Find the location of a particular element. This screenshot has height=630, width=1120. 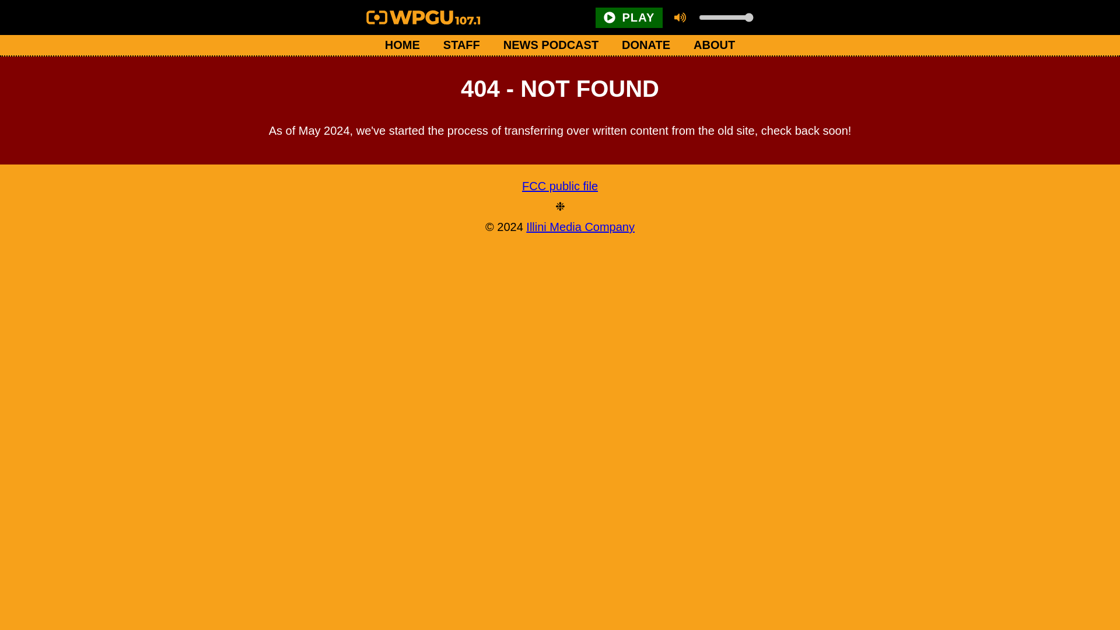

DONATE is located at coordinates (646, 45).